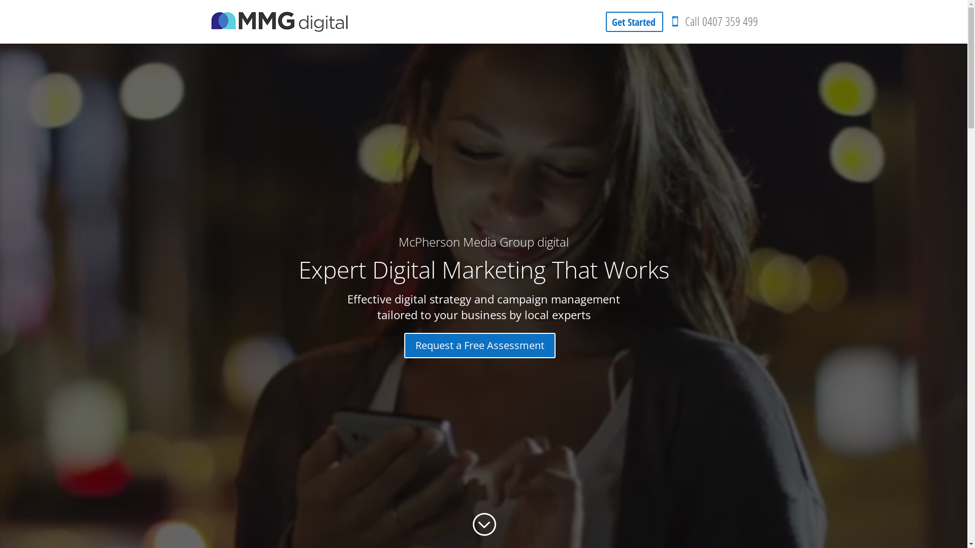 Image resolution: width=975 pixels, height=548 pixels. What do you see at coordinates (480, 346) in the screenshot?
I see `Request a Free Assessment` at bounding box center [480, 346].